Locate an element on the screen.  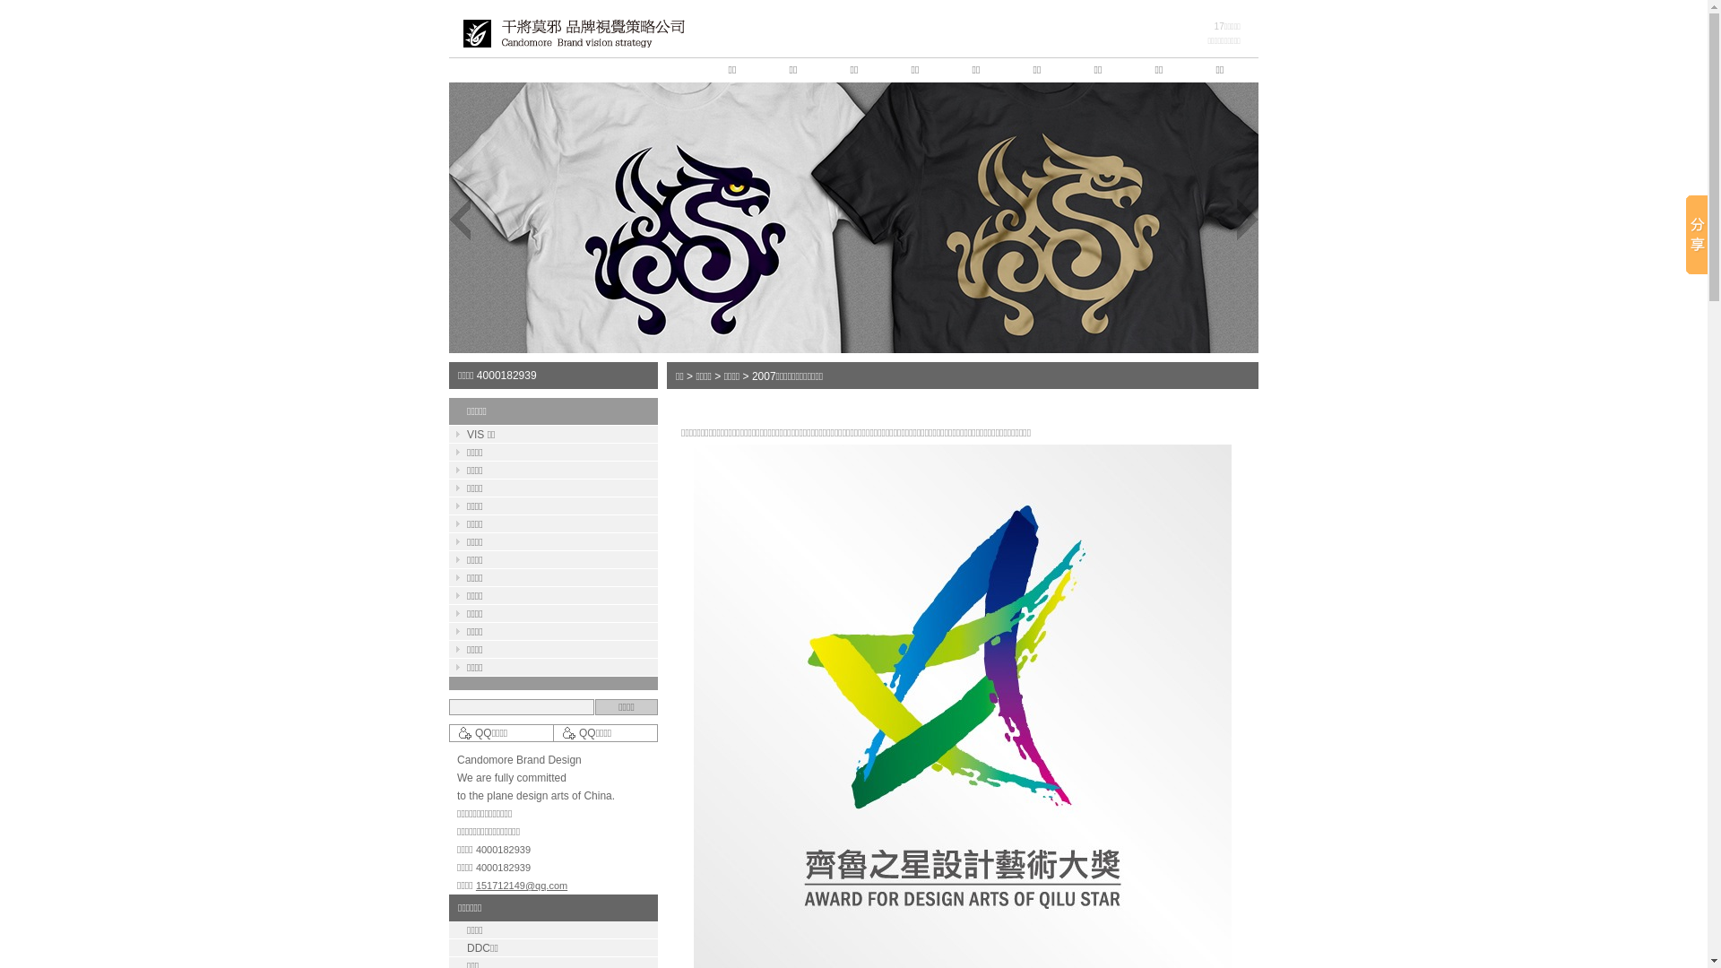
151712149@qq.com is located at coordinates (522, 886).